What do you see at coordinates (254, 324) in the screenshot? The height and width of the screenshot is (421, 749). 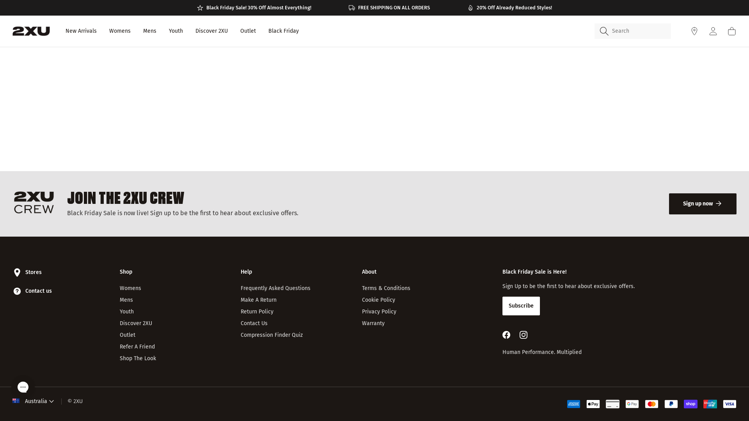 I see `Contact Us` at bounding box center [254, 324].